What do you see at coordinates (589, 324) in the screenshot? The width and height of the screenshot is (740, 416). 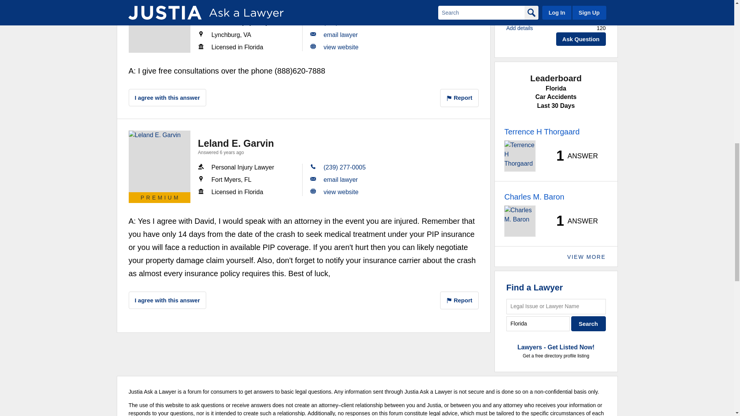 I see `Search` at bounding box center [589, 324].